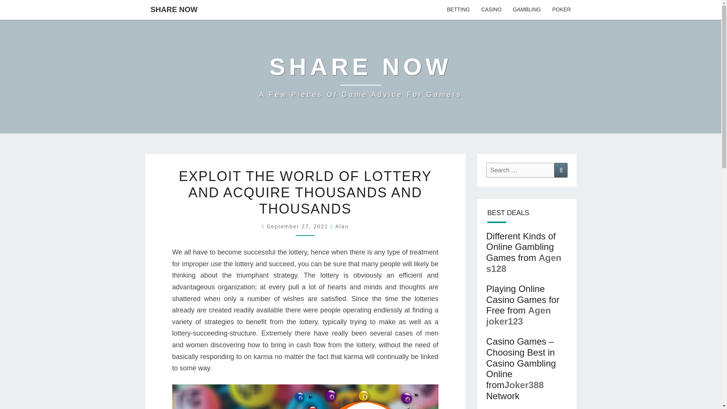  I want to click on September 27, 2021, so click(298, 226).